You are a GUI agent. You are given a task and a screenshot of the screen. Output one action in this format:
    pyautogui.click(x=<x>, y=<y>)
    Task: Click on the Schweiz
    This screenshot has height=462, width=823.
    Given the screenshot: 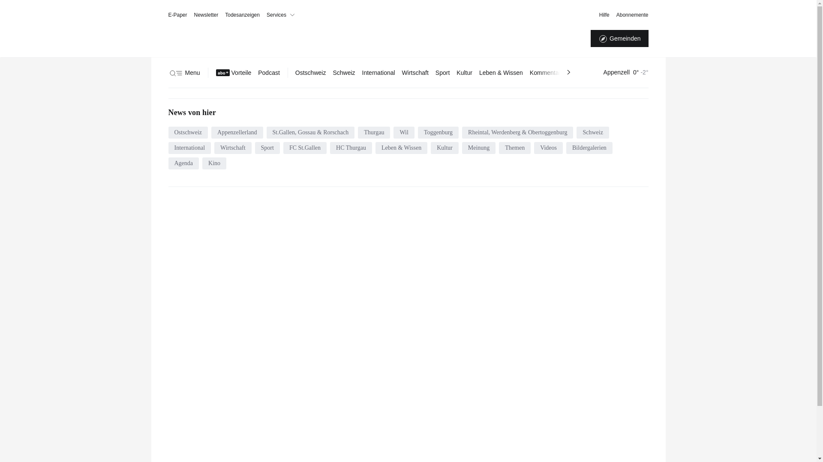 What is the action you would take?
    pyautogui.click(x=592, y=133)
    